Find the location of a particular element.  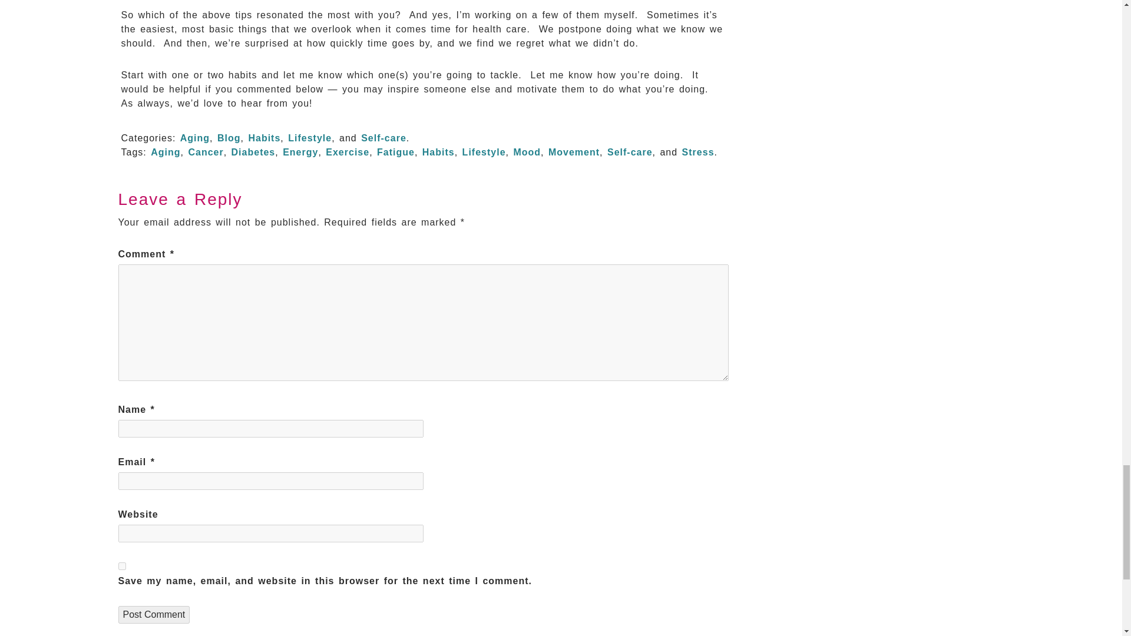

Self-care is located at coordinates (630, 152).